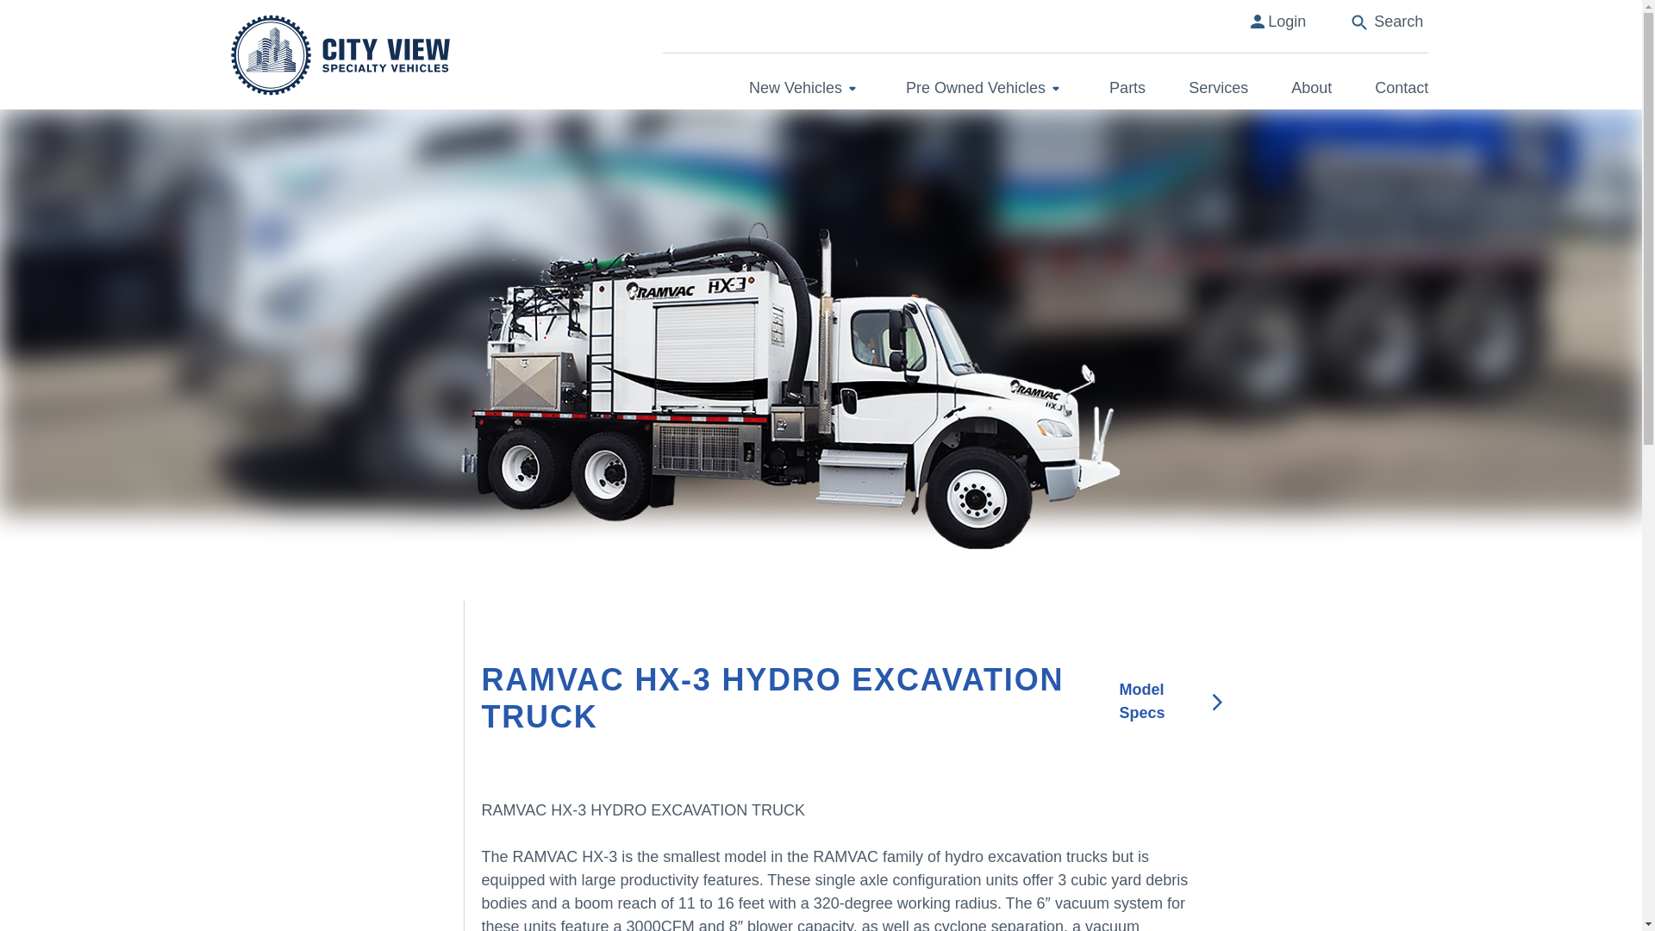 The height and width of the screenshot is (931, 1655). What do you see at coordinates (1388, 21) in the screenshot?
I see `Search` at bounding box center [1388, 21].